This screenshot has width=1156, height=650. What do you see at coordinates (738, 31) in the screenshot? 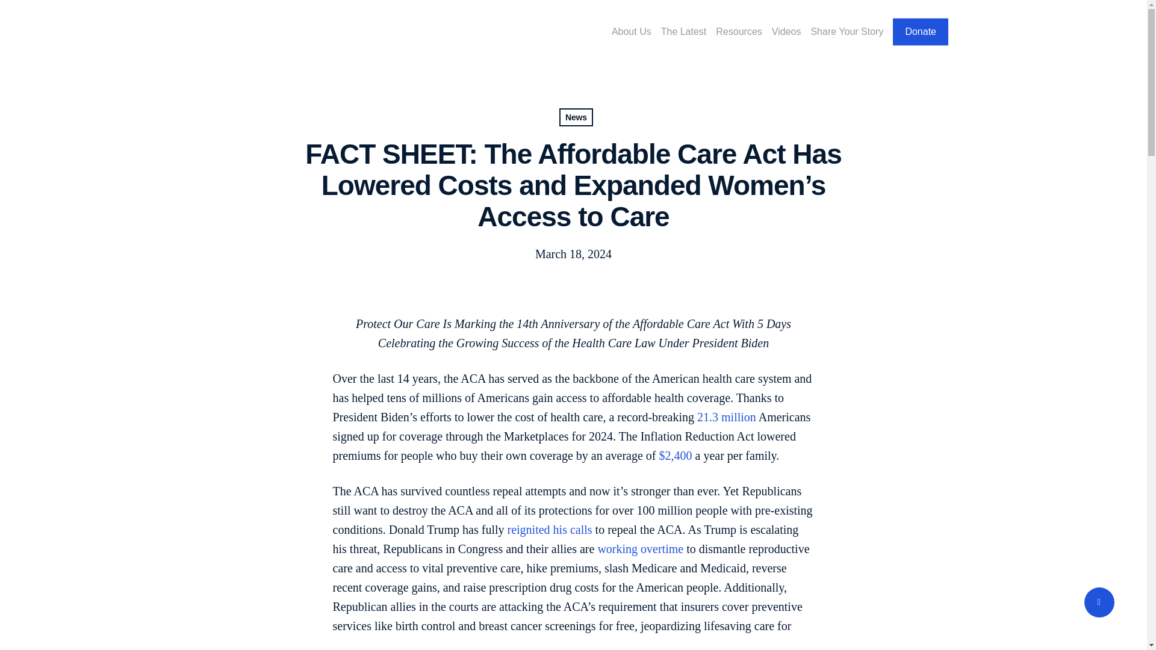
I see `Resources` at bounding box center [738, 31].